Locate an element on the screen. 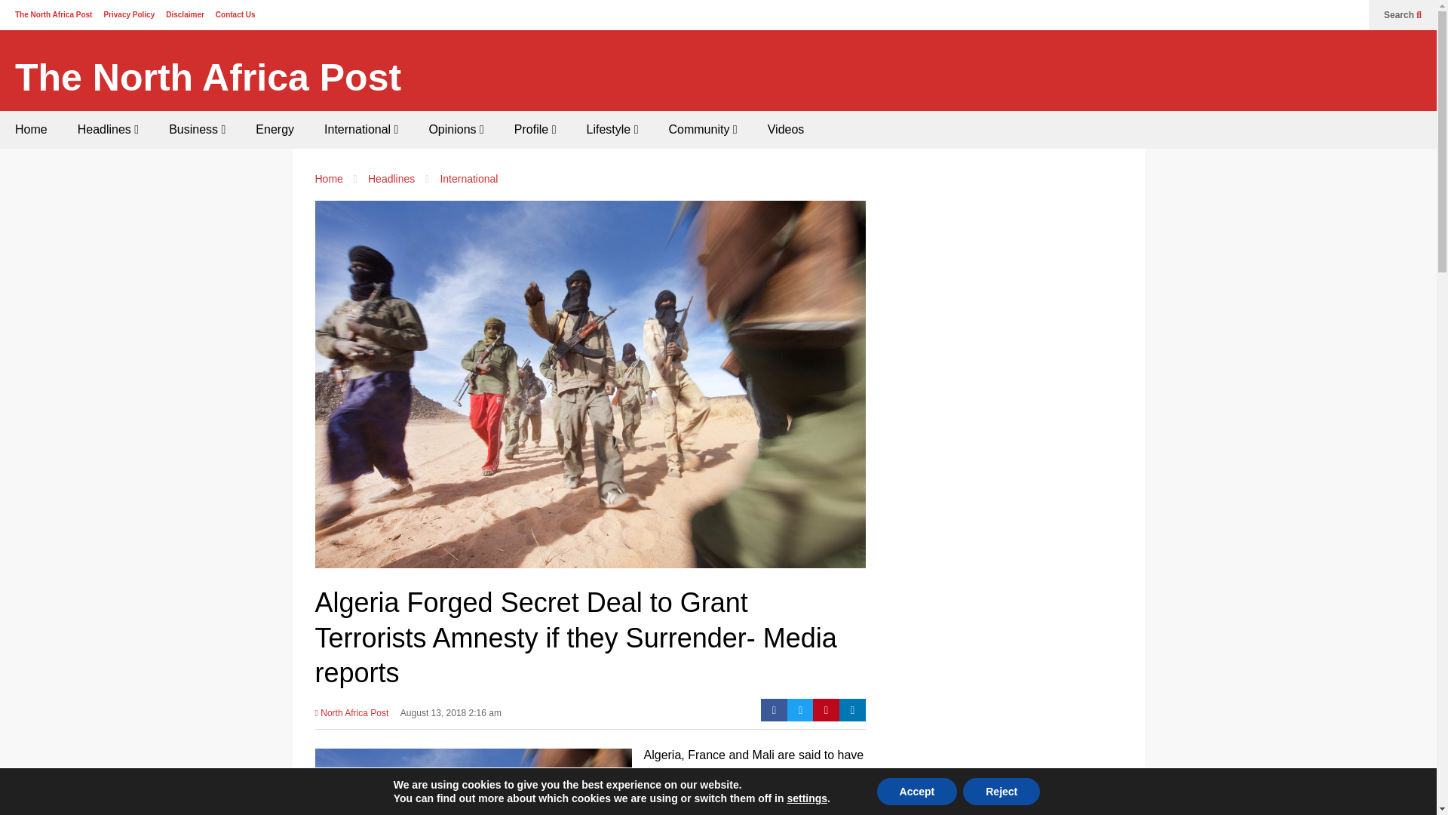 This screenshot has width=1448, height=815. Privacy Policy is located at coordinates (128, 14).